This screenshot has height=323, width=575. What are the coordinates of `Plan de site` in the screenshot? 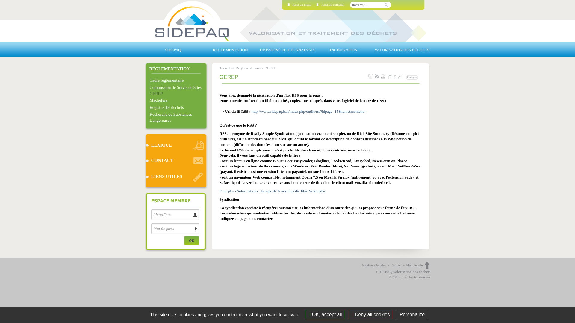 It's located at (414, 266).